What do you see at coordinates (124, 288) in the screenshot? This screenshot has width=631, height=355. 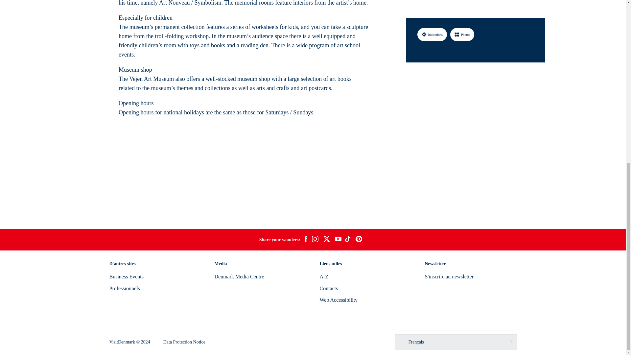 I see `Professionnels` at bounding box center [124, 288].